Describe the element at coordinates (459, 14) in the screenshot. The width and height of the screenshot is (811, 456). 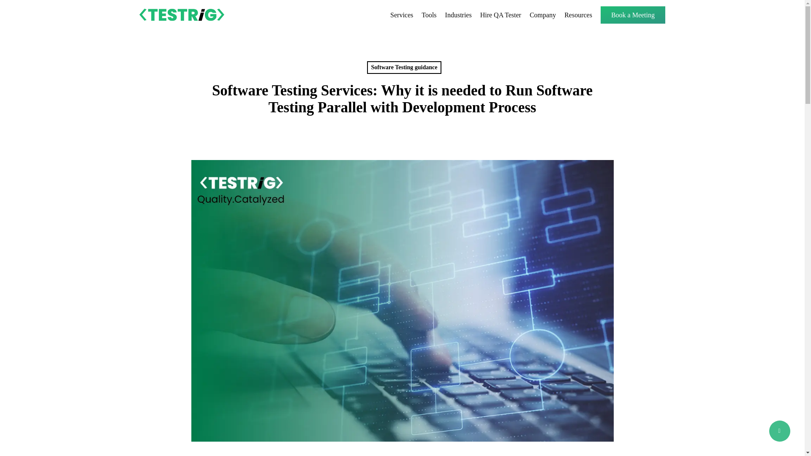
I see `Industries` at that location.